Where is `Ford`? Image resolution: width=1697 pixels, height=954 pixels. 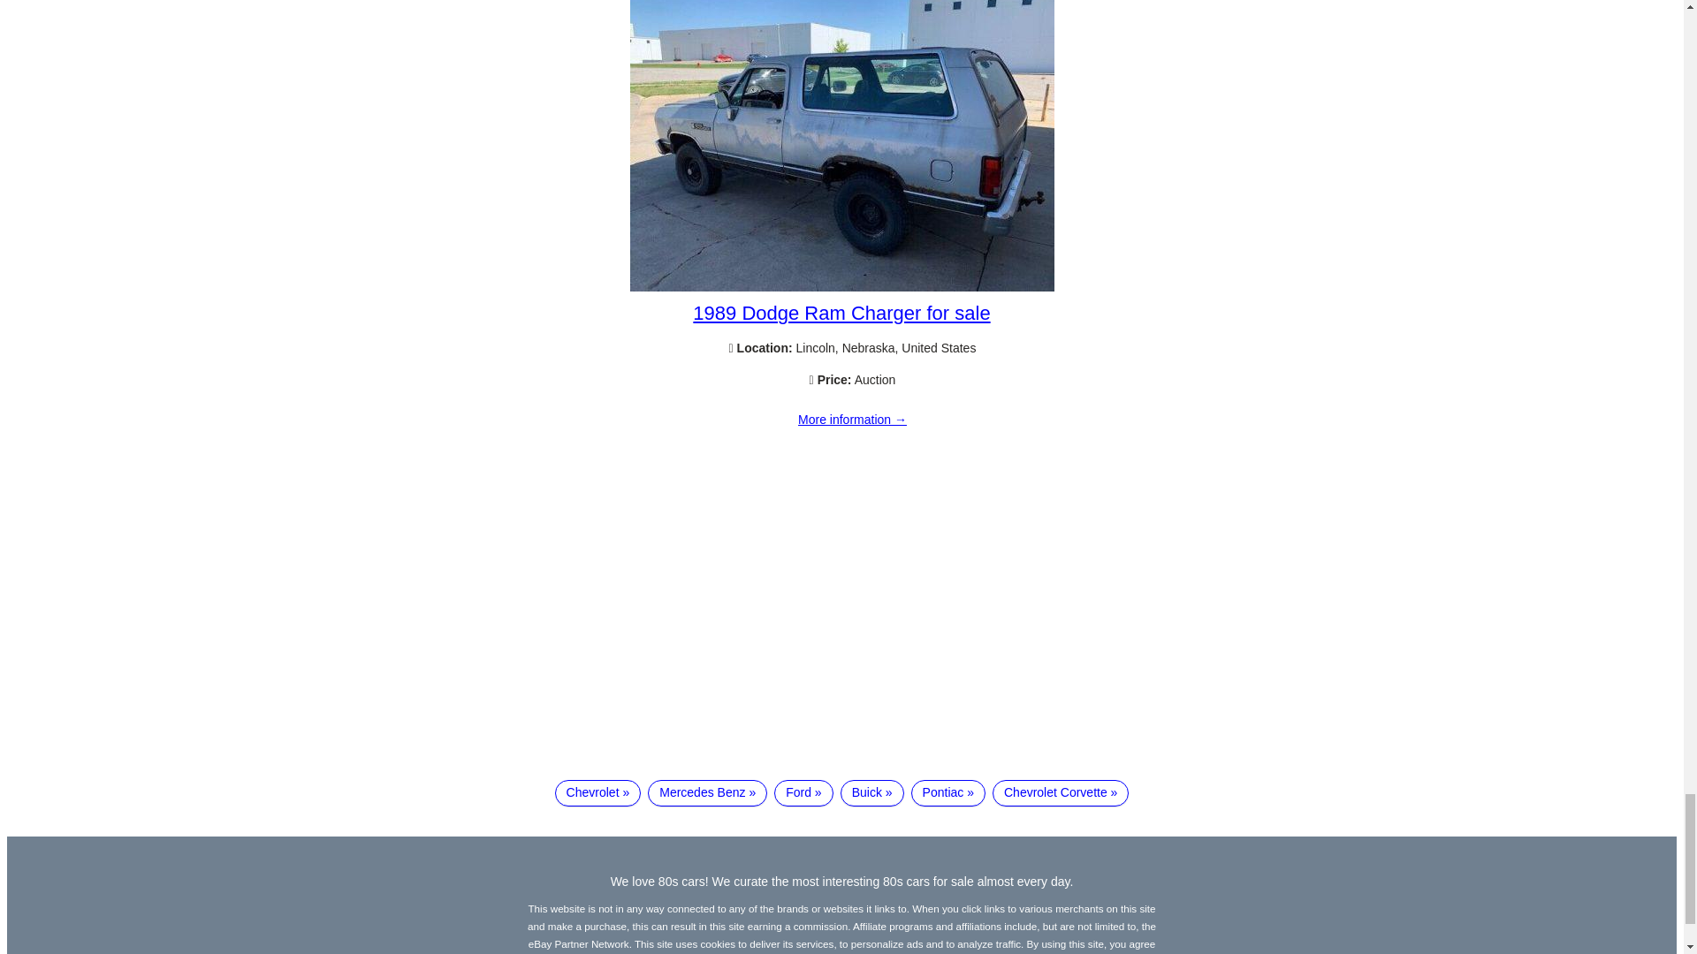
Ford is located at coordinates (803, 793).